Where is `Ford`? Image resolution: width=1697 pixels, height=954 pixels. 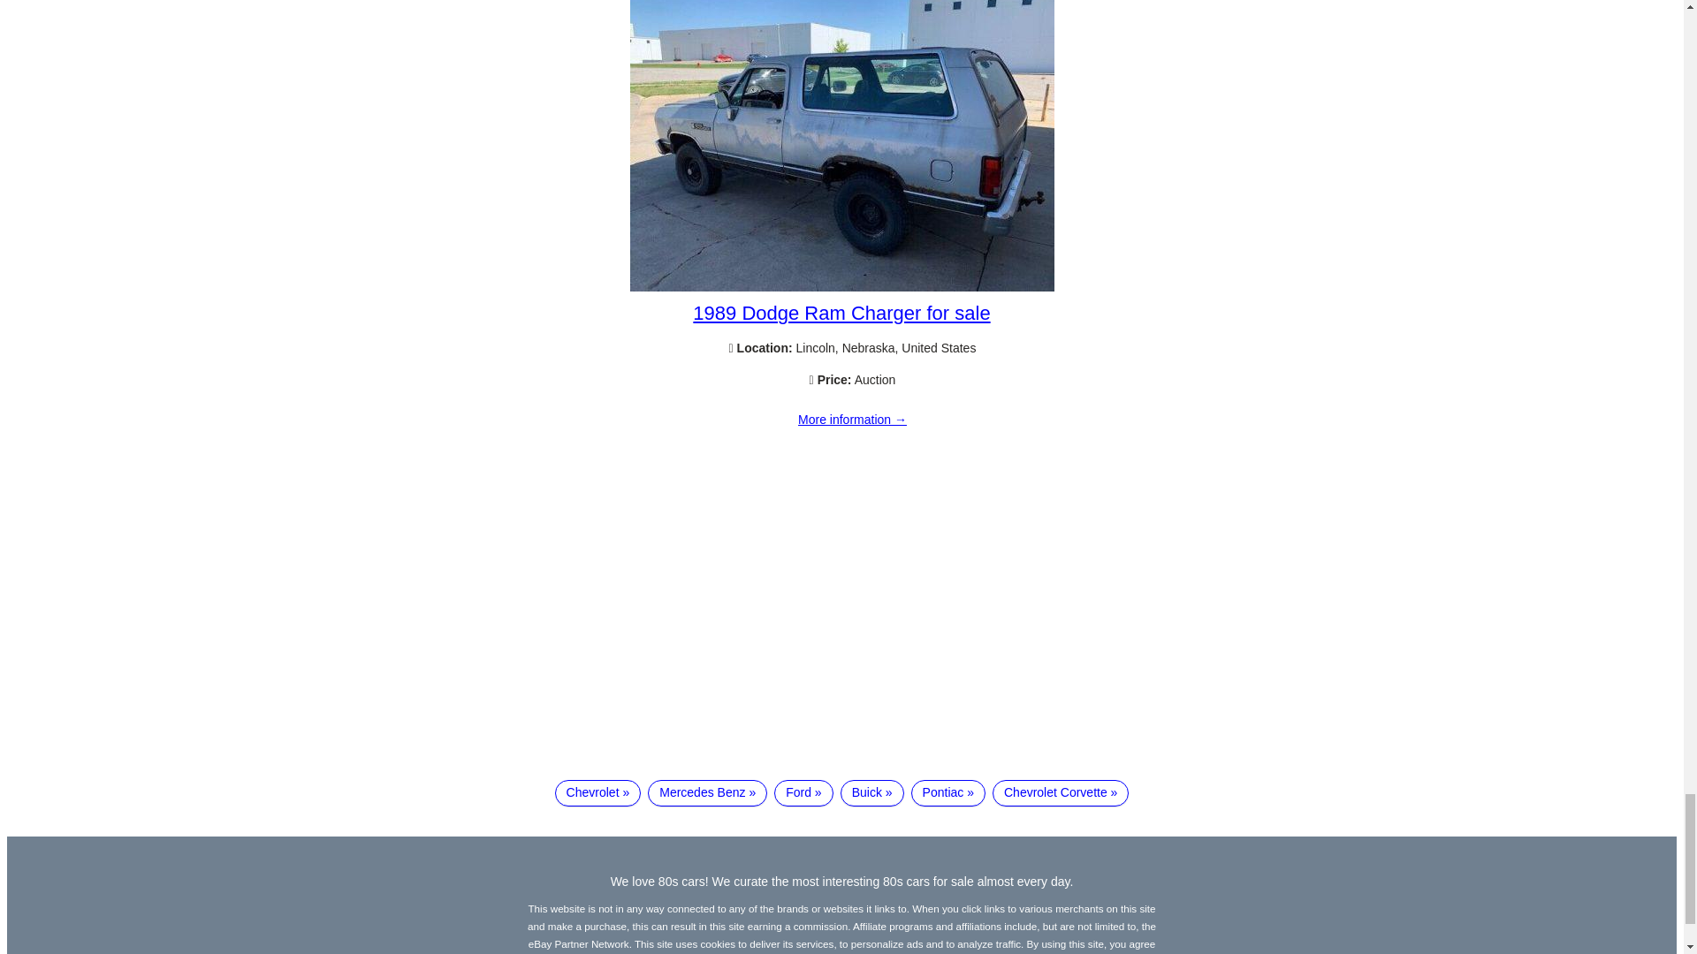
Ford is located at coordinates (803, 793).